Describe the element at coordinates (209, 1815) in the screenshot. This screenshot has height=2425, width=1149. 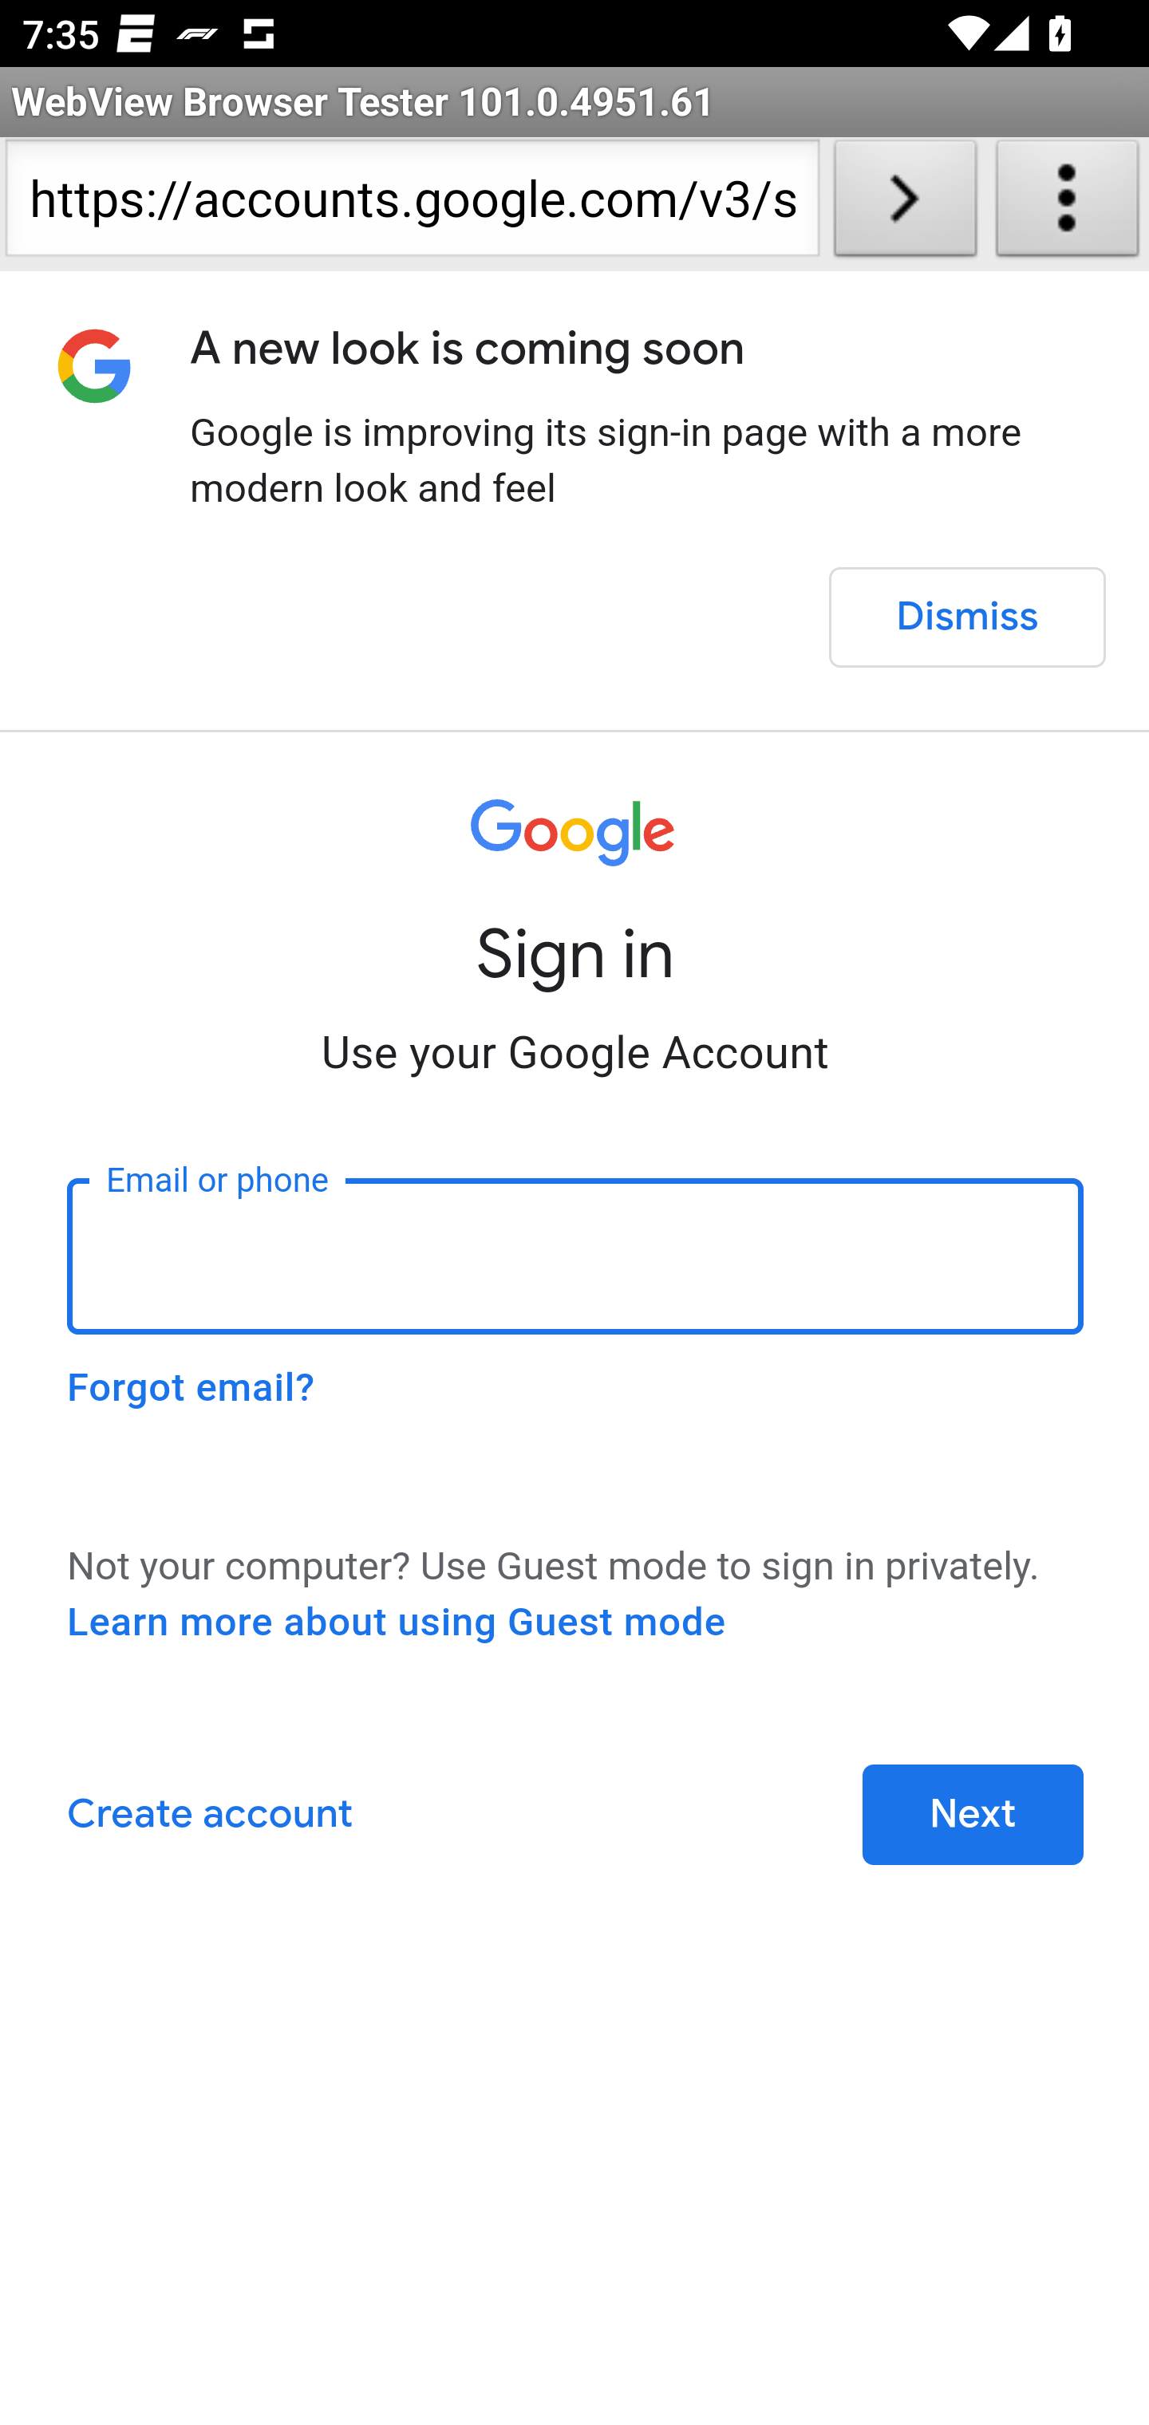
I see `Create account` at that location.